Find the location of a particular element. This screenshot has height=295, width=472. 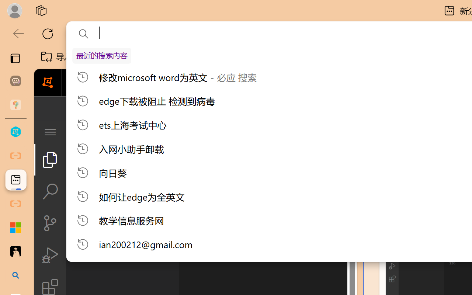

Views and More Actions... is located at coordinates (163, 132).